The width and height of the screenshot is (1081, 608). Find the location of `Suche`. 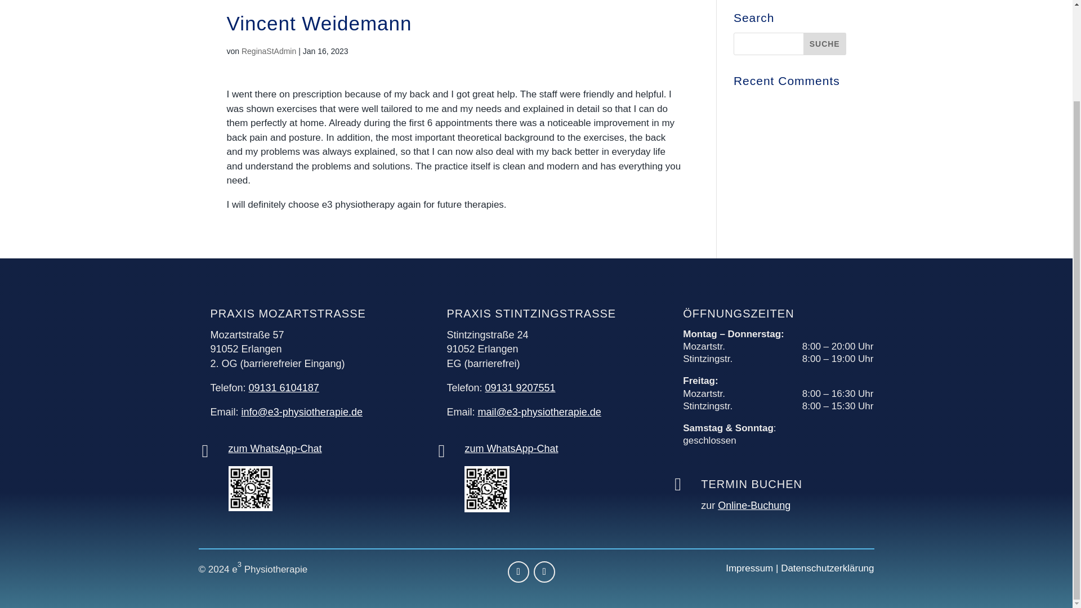

Suche is located at coordinates (824, 44).